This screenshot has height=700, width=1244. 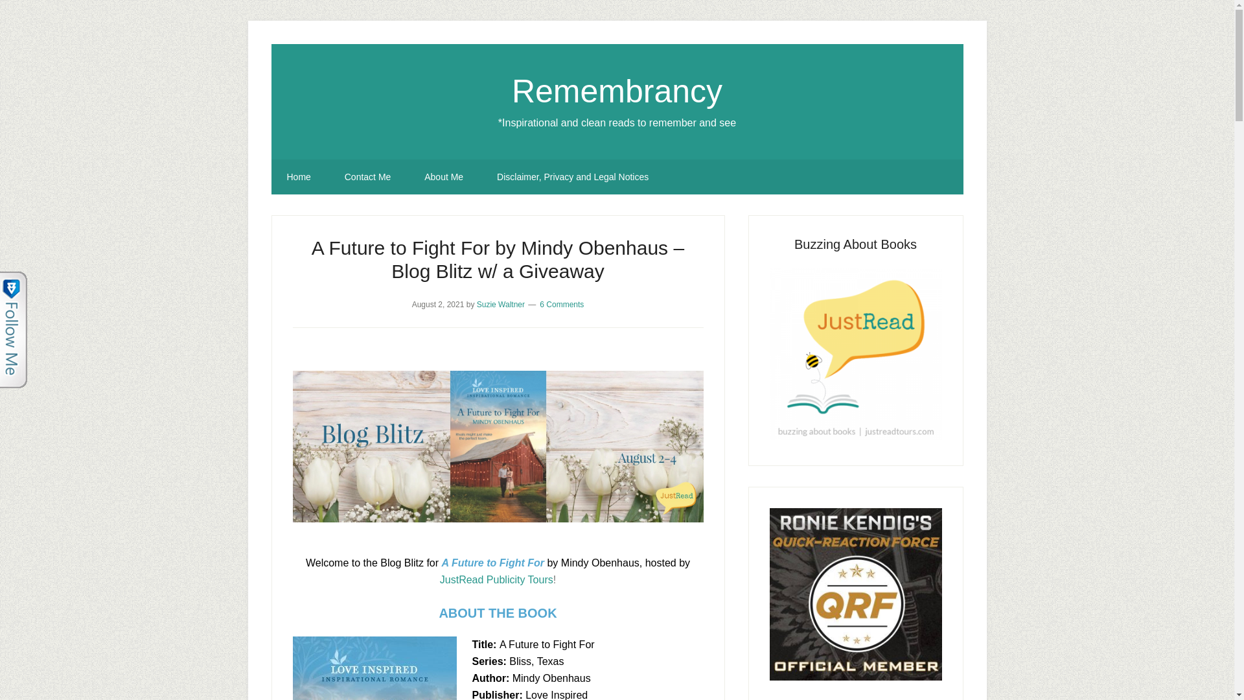 I want to click on Remembrancy, so click(x=617, y=91).